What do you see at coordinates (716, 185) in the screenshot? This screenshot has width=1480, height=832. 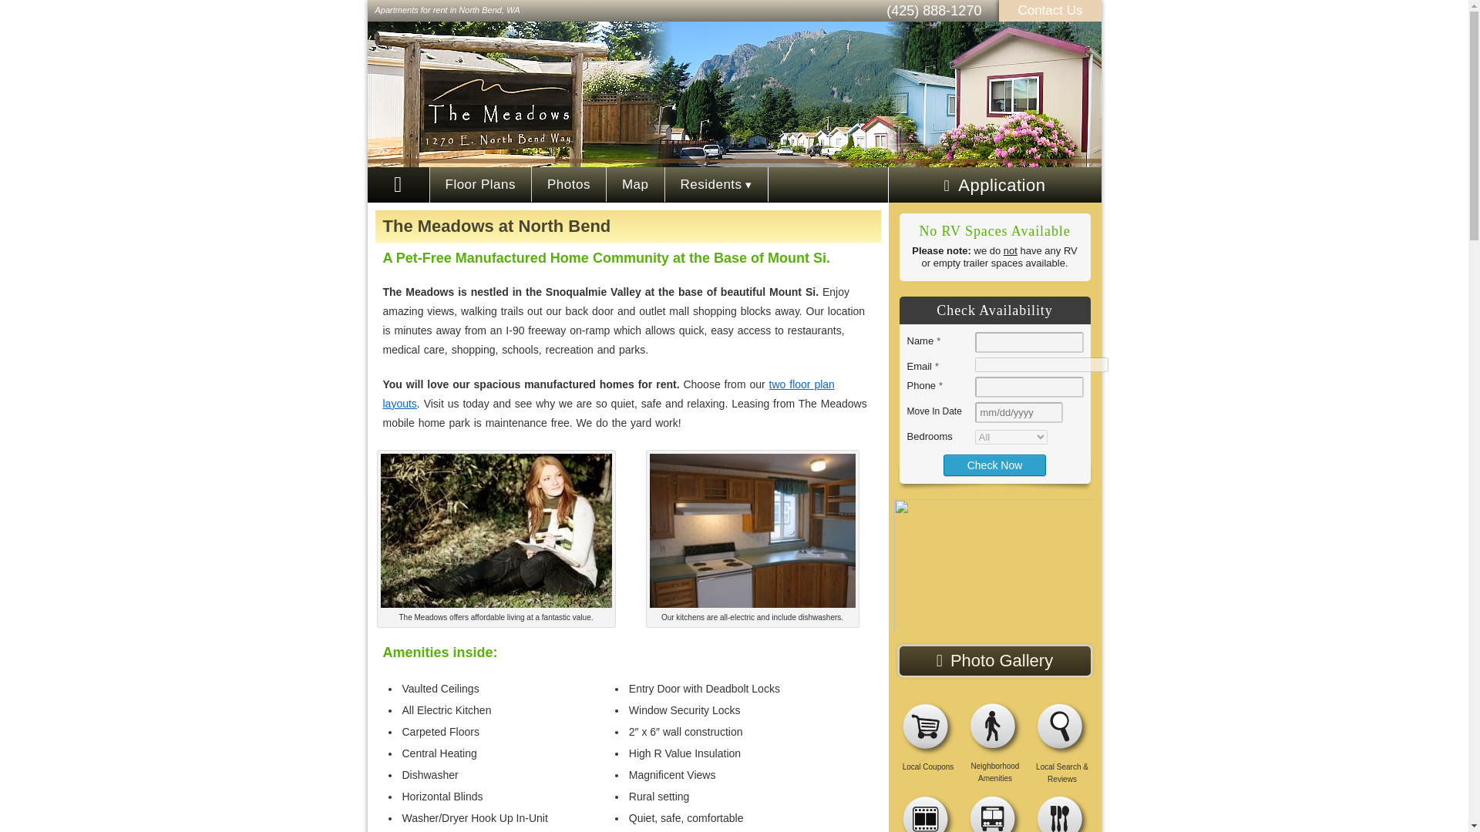 I see `Residents` at bounding box center [716, 185].